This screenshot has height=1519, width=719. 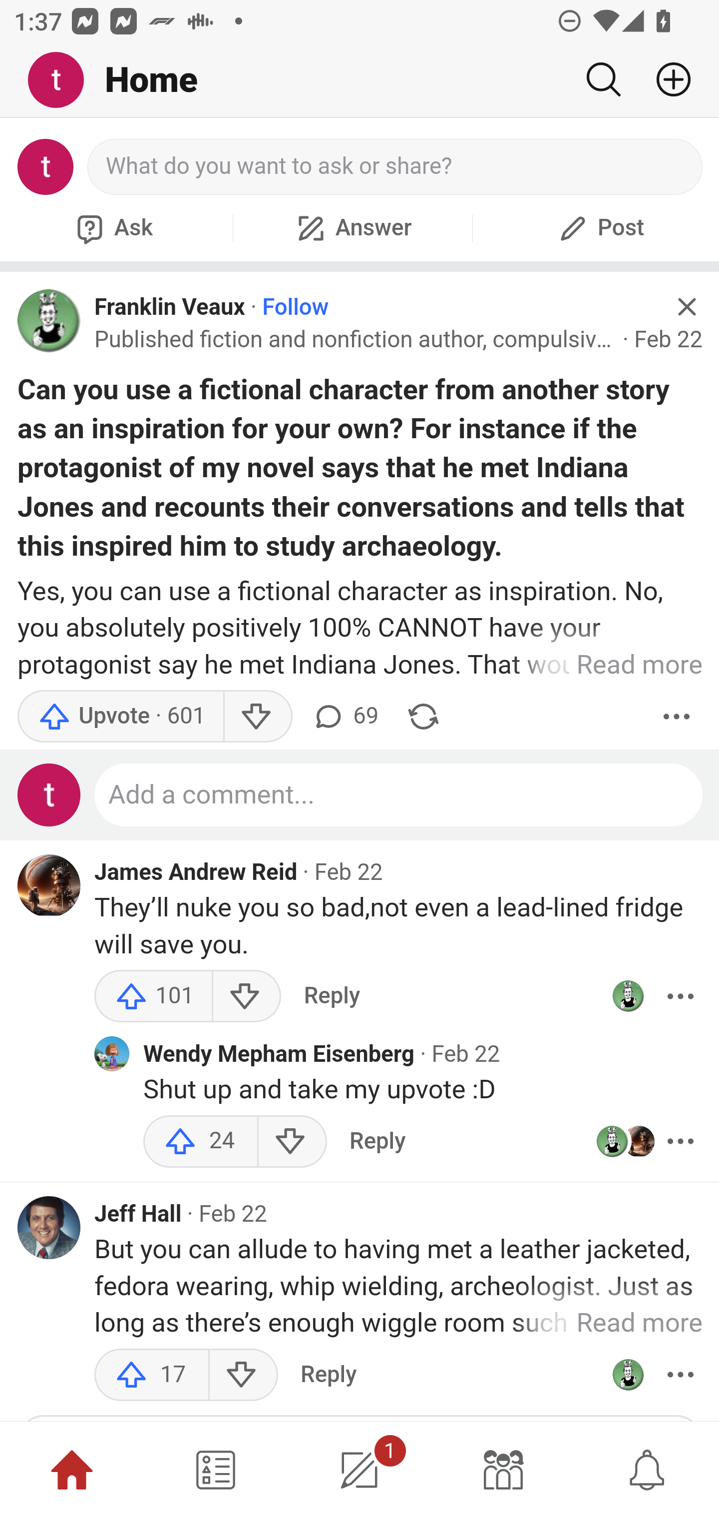 I want to click on Profile photo for Wendy Mepham Eisenberg, so click(x=112, y=1054).